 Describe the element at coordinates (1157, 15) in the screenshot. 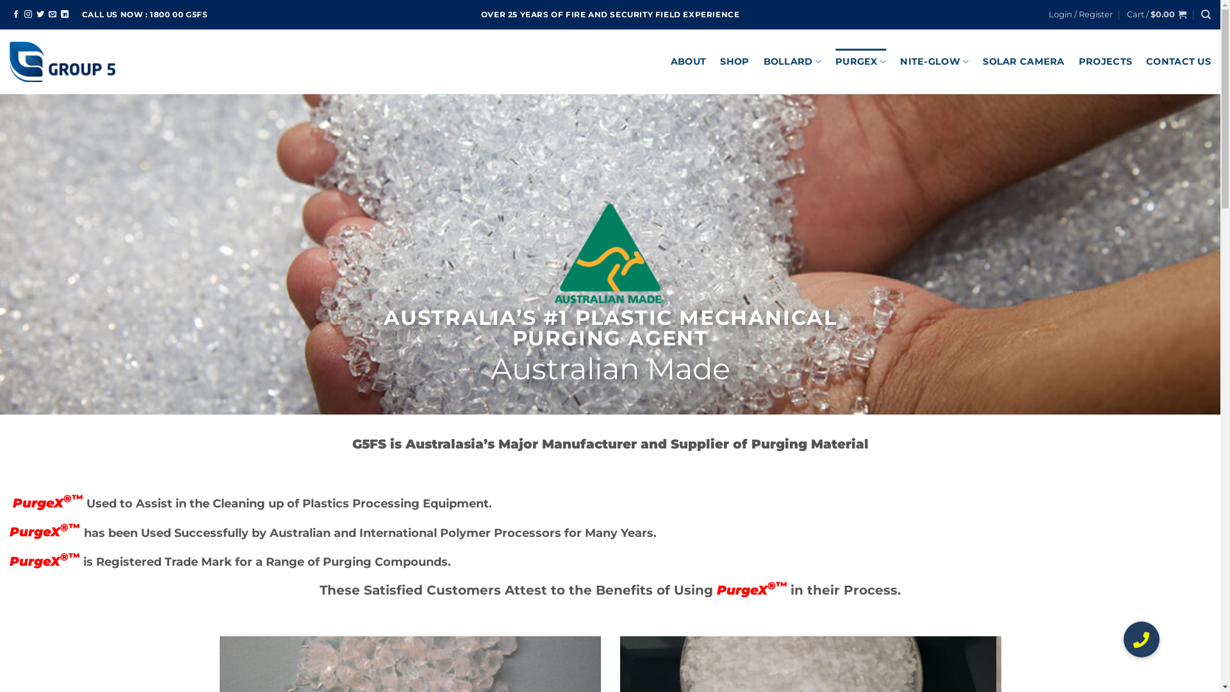

I see `Cart / $0.00` at that location.